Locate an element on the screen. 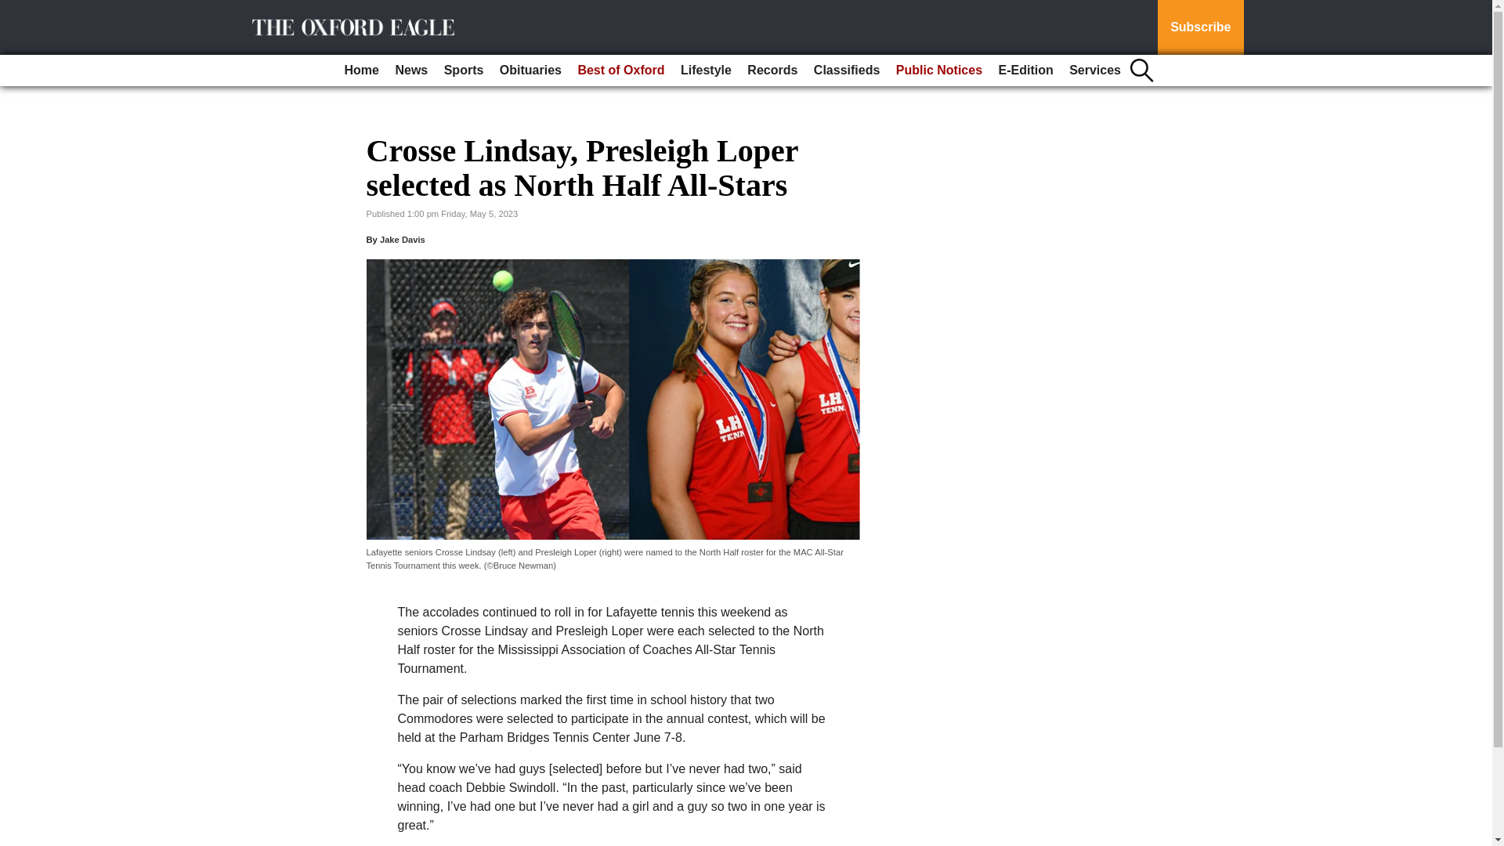  Sports is located at coordinates (464, 70).